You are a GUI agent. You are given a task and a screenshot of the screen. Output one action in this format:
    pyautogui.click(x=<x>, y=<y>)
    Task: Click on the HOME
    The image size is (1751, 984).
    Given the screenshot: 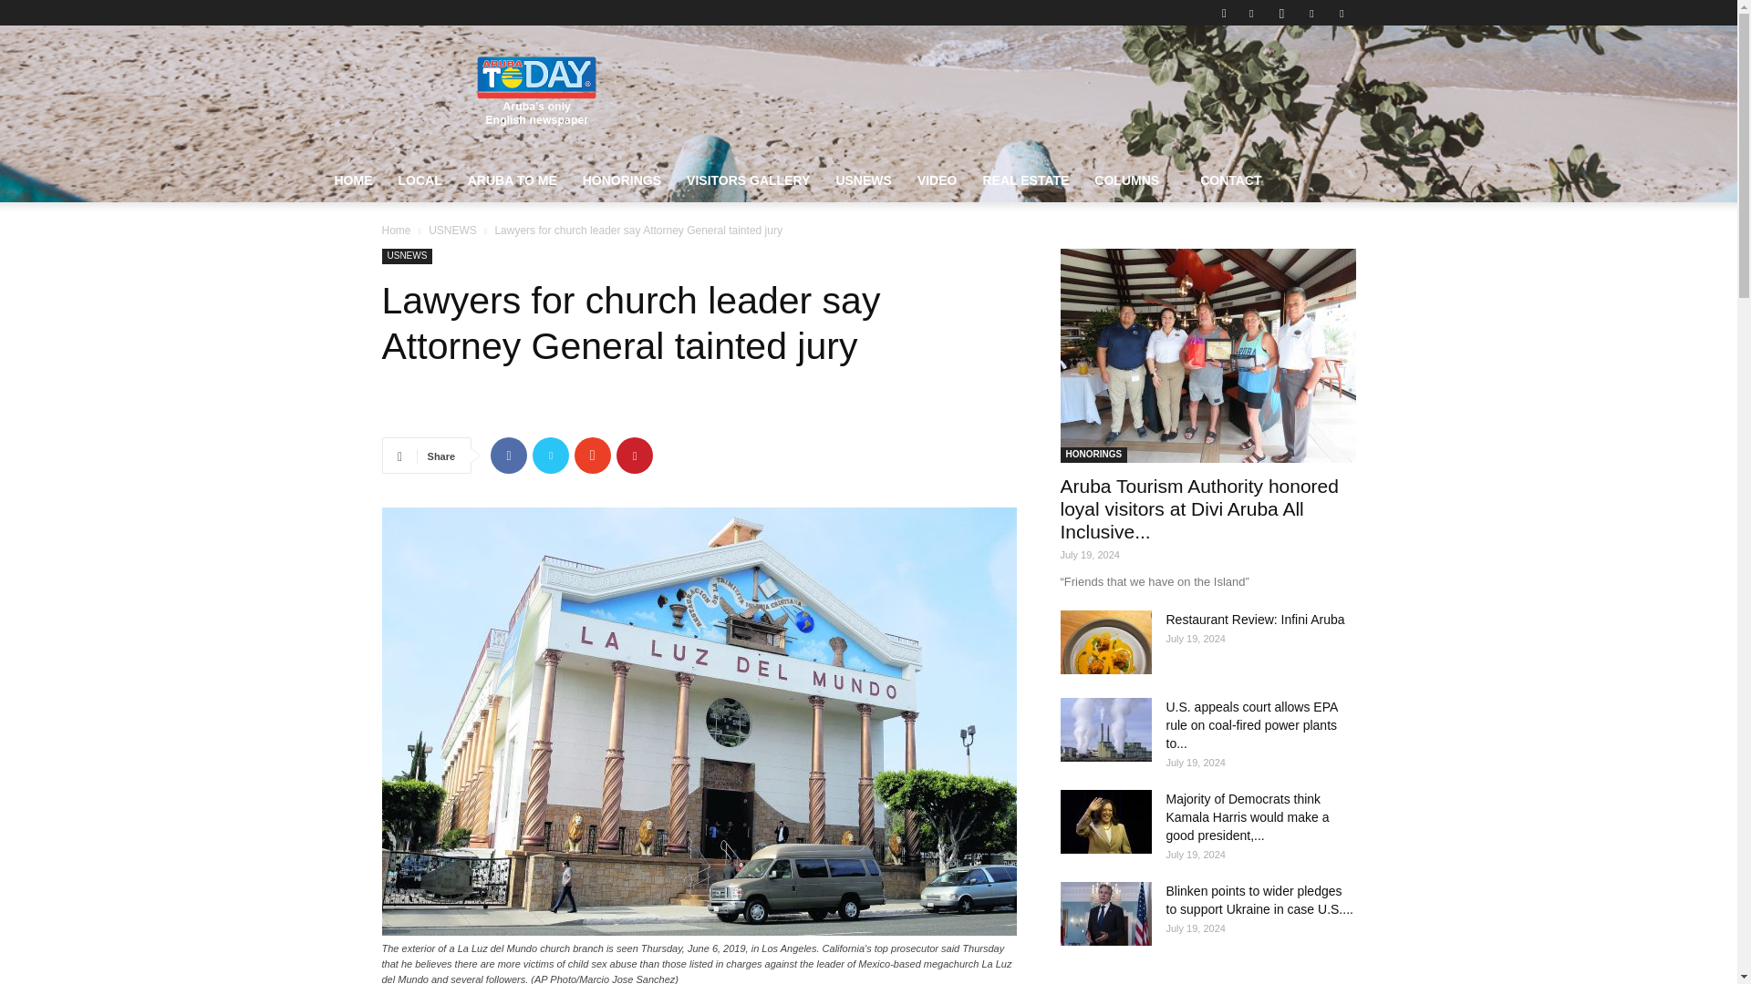 What is the action you would take?
    pyautogui.click(x=352, y=180)
    